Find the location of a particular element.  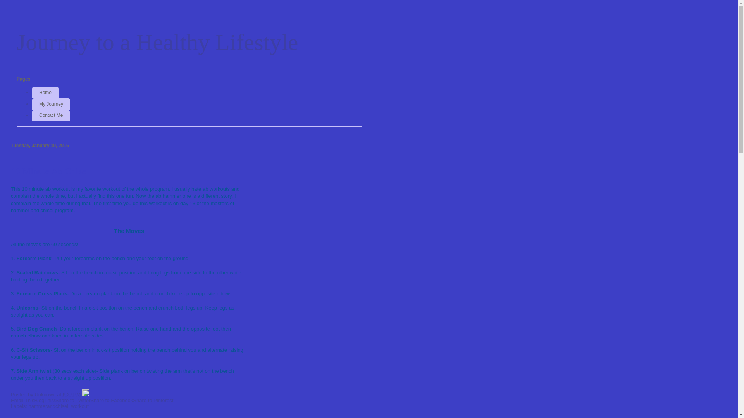

Unknown is located at coordinates (46, 395).